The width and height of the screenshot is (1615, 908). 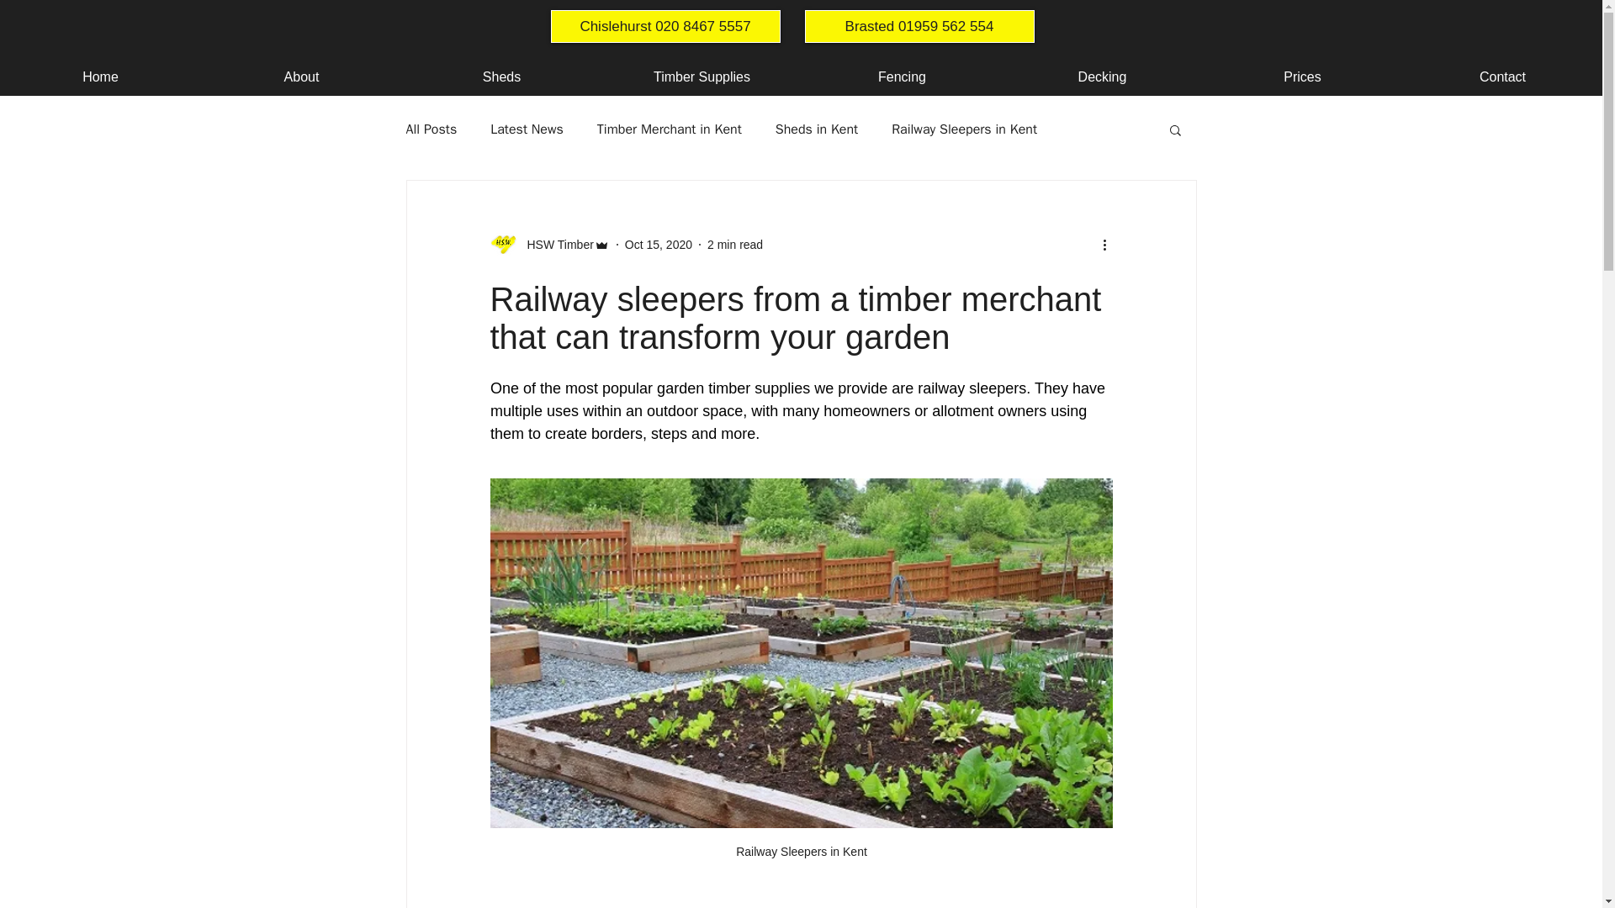 What do you see at coordinates (665, 25) in the screenshot?
I see `Chislehurst 020 8467 5557` at bounding box center [665, 25].